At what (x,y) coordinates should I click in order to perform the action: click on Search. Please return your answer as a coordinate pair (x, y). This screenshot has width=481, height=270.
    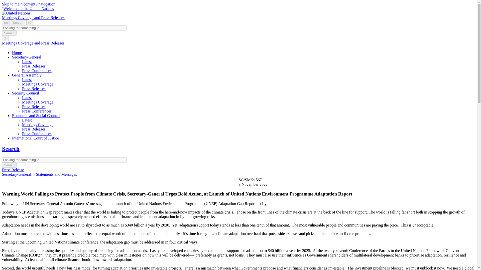
    Looking at the image, I should click on (18, 22).